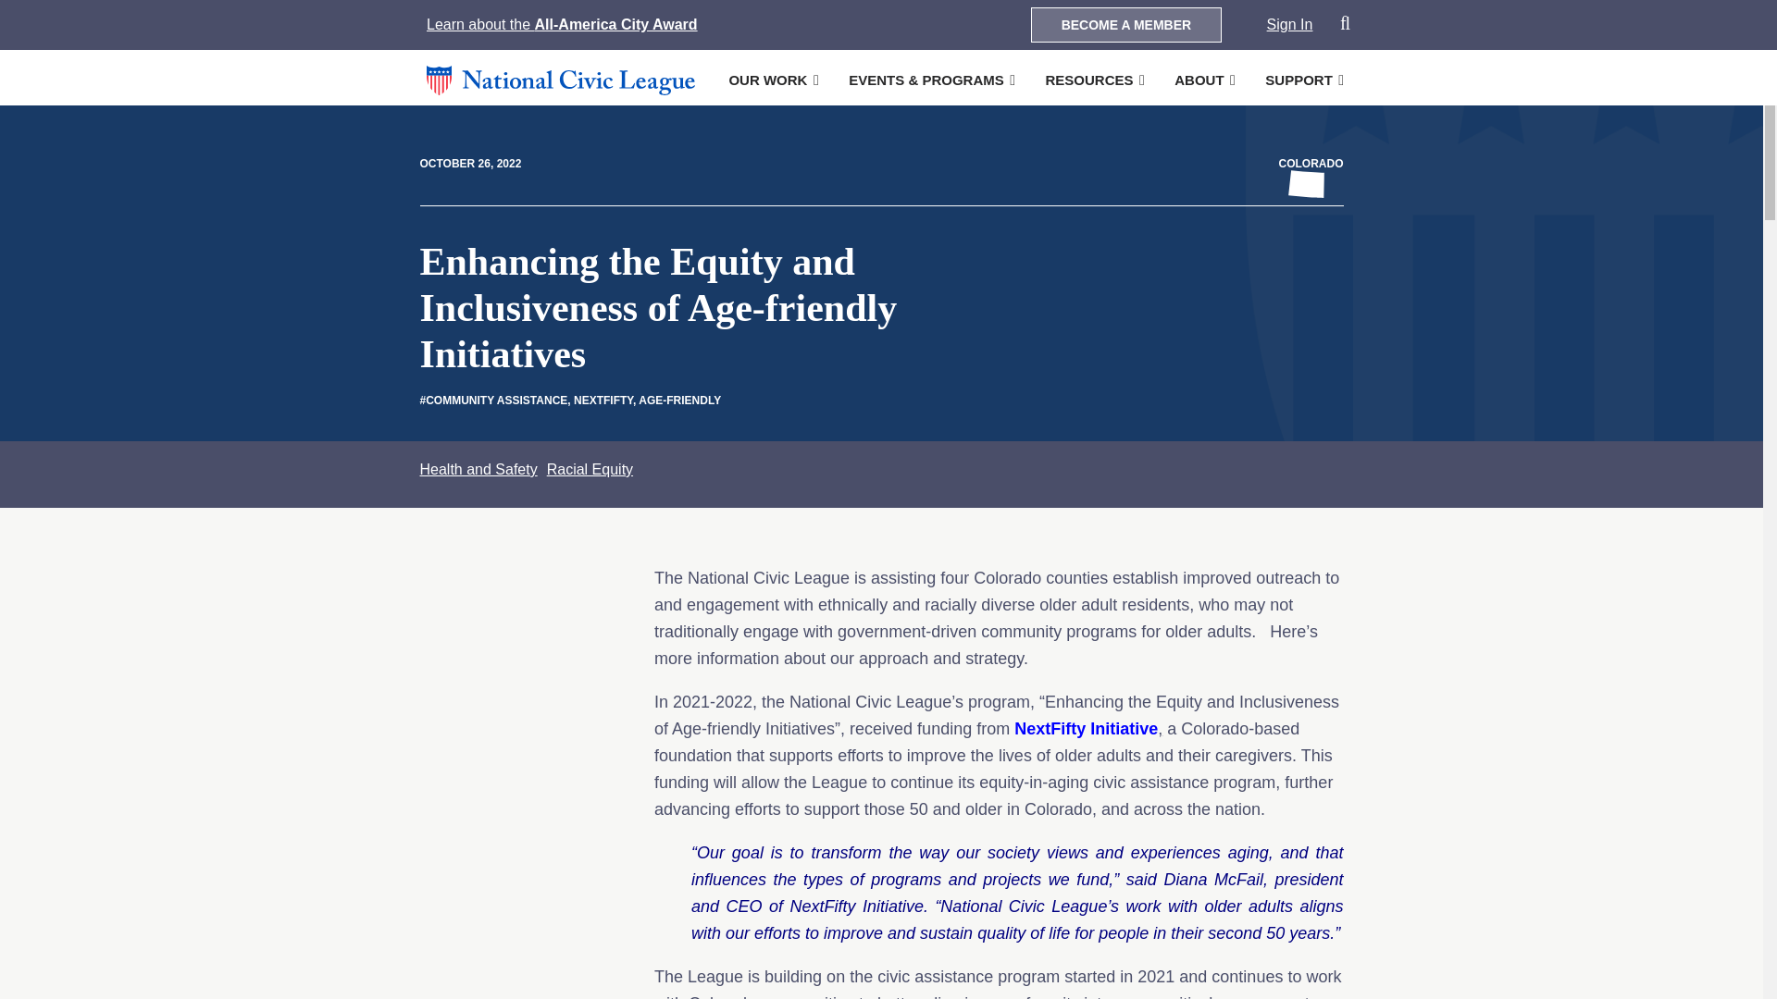 The width and height of the screenshot is (1777, 999). What do you see at coordinates (1088, 80) in the screenshot?
I see `RESOURCES` at bounding box center [1088, 80].